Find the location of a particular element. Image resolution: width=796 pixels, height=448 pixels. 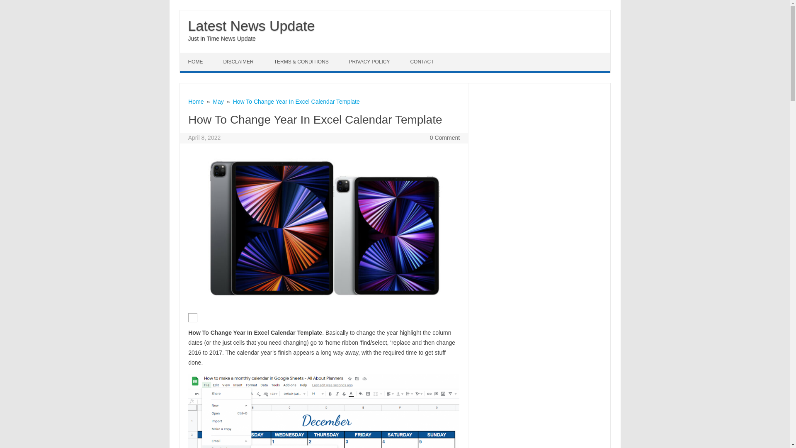

Skip to content is located at coordinates (199, 56).